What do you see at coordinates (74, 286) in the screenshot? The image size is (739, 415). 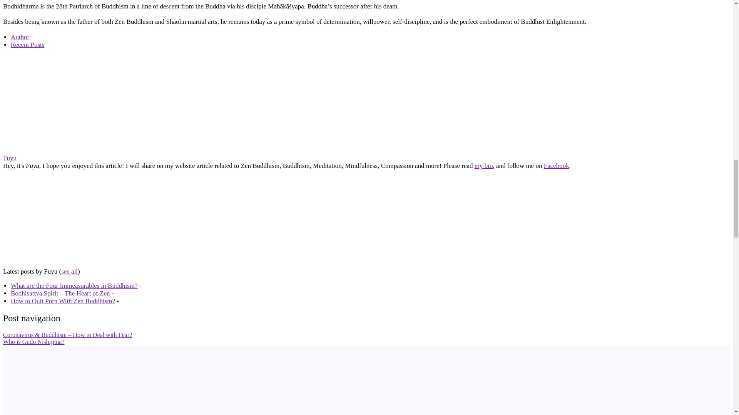 I see `What are the Four Immeasurables in Buddhism?` at bounding box center [74, 286].